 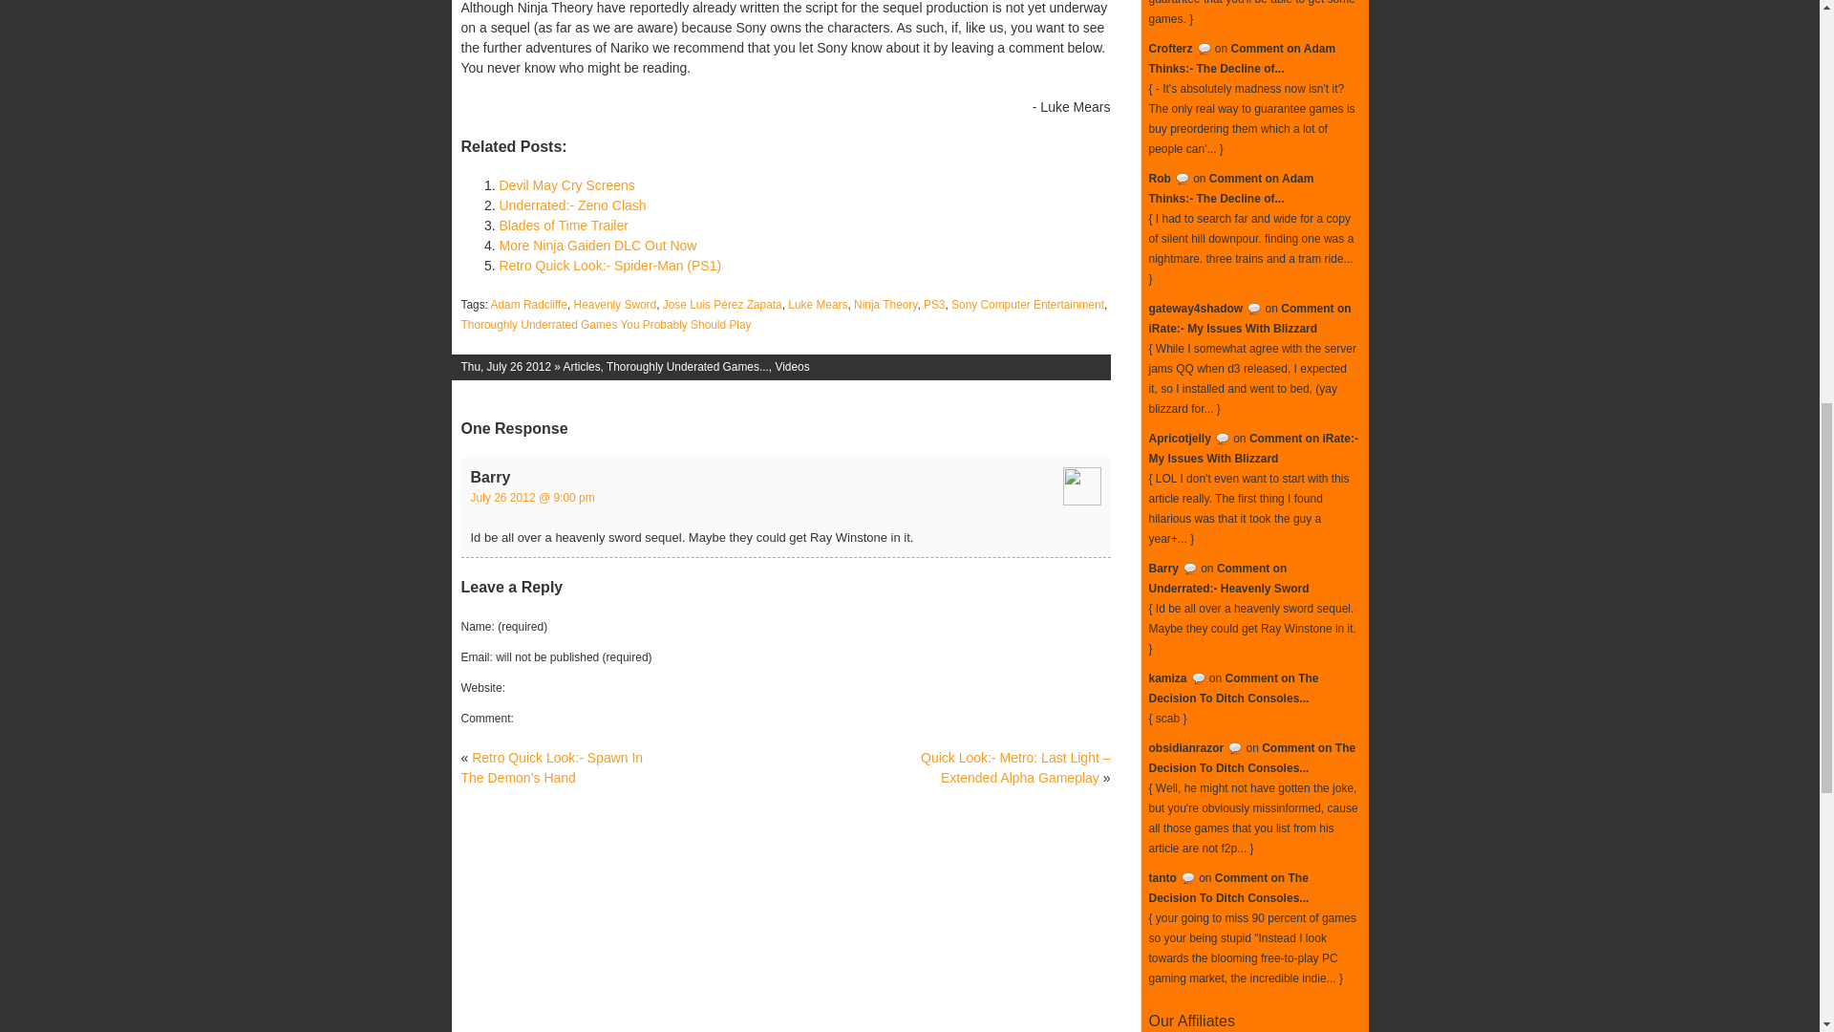 I want to click on Luke Mears, so click(x=818, y=305).